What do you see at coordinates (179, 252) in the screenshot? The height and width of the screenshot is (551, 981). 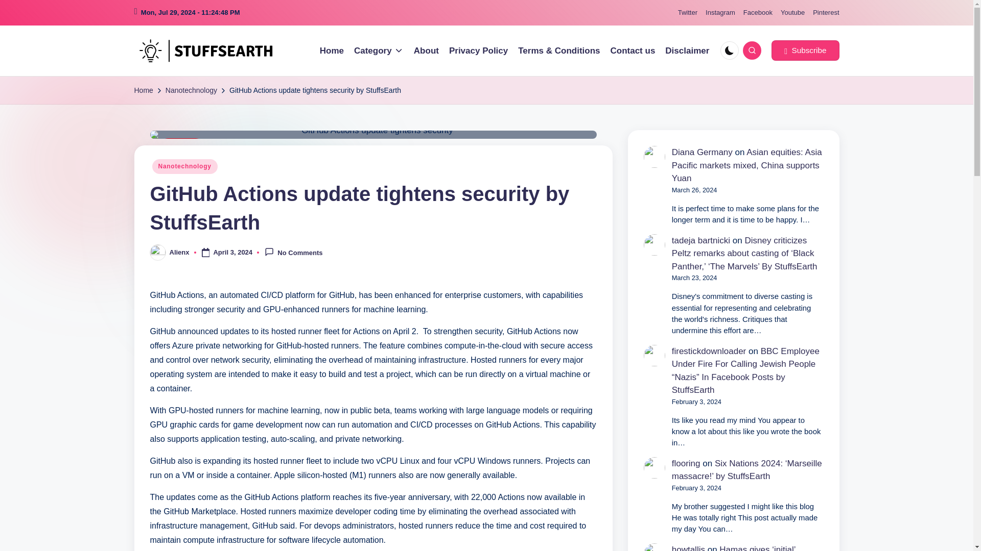 I see `View all posts by Alienx` at bounding box center [179, 252].